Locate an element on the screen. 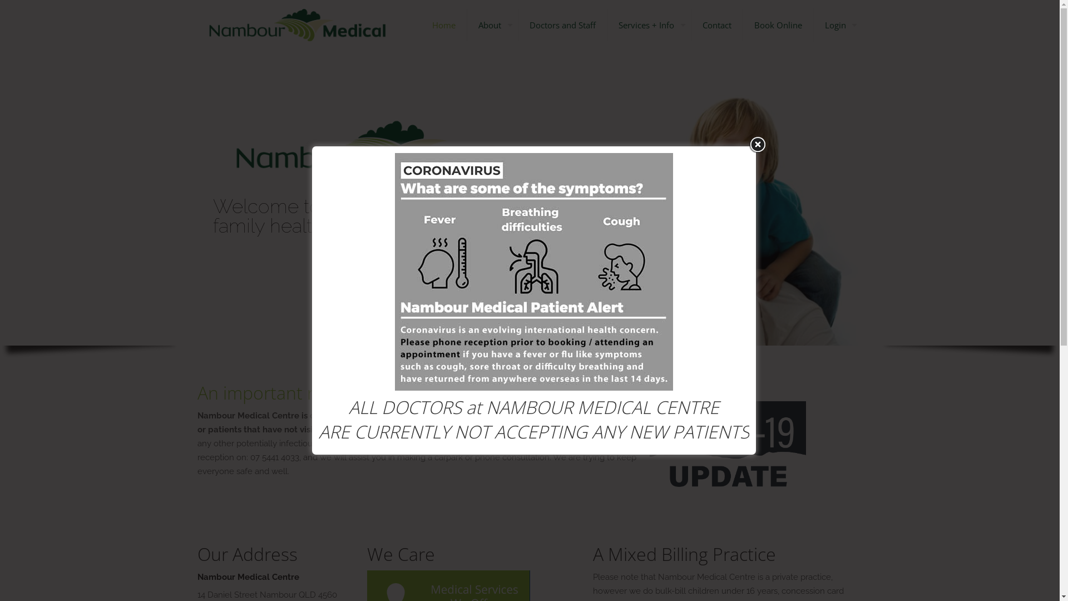  Book Online is located at coordinates (779, 25).